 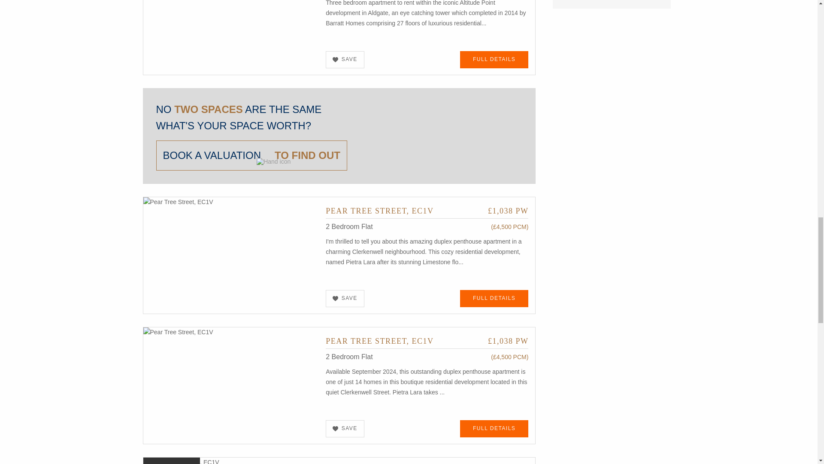 What do you see at coordinates (335, 59) in the screenshot?
I see `HEART CREATED USING FIGMA` at bounding box center [335, 59].